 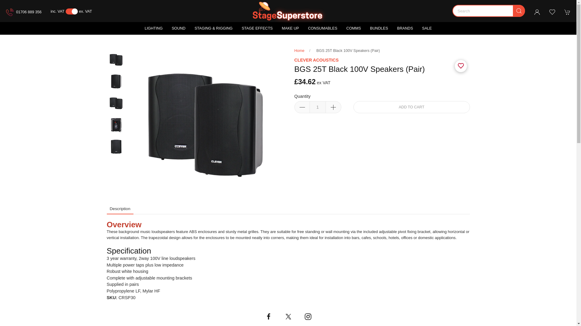 What do you see at coordinates (178, 28) in the screenshot?
I see `SOUND` at bounding box center [178, 28].